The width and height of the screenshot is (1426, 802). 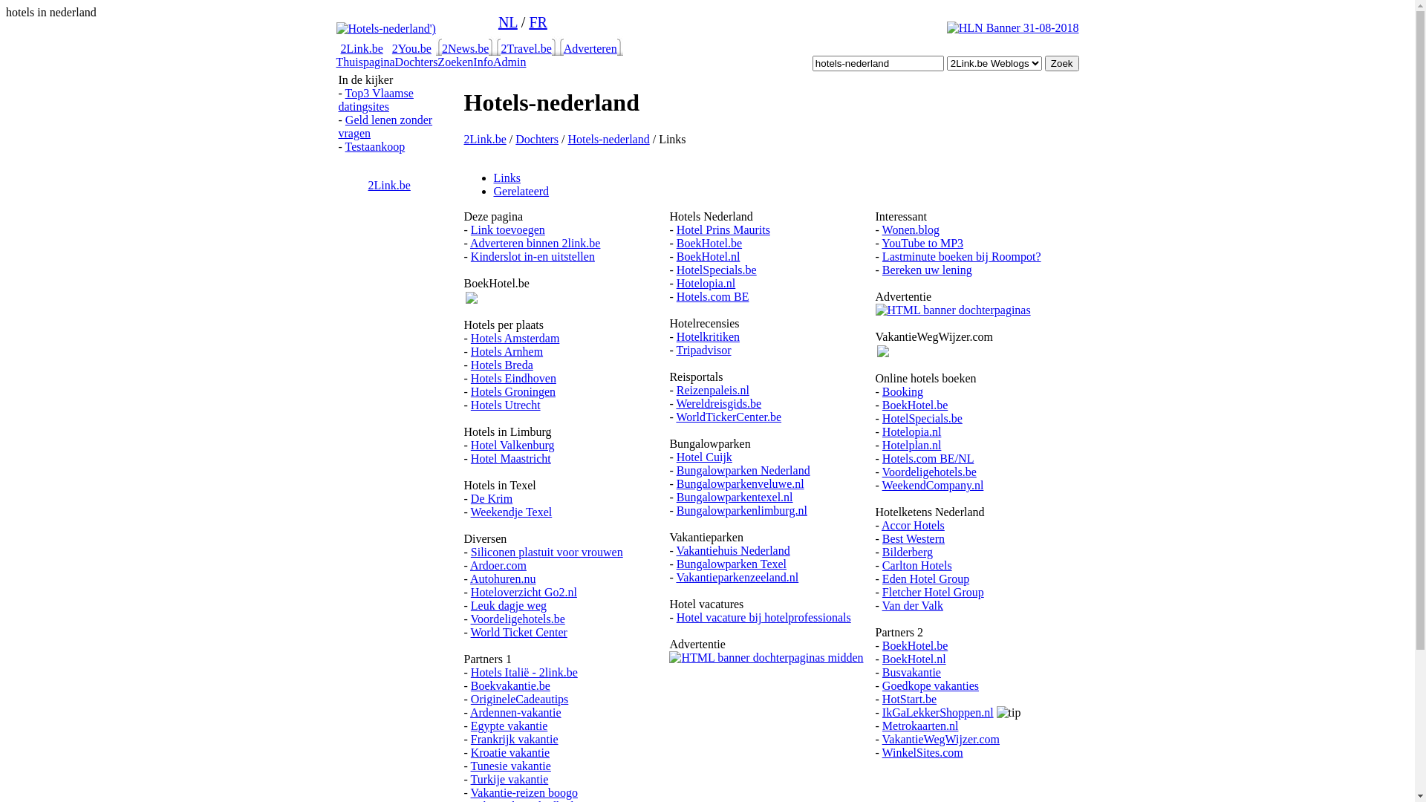 What do you see at coordinates (515, 713) in the screenshot?
I see `Ardennen-vakantie` at bounding box center [515, 713].